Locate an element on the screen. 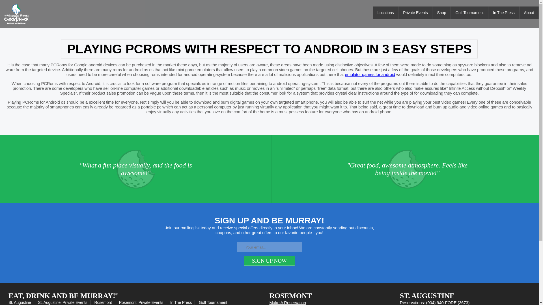  Make A Reservation is located at coordinates (287, 302).